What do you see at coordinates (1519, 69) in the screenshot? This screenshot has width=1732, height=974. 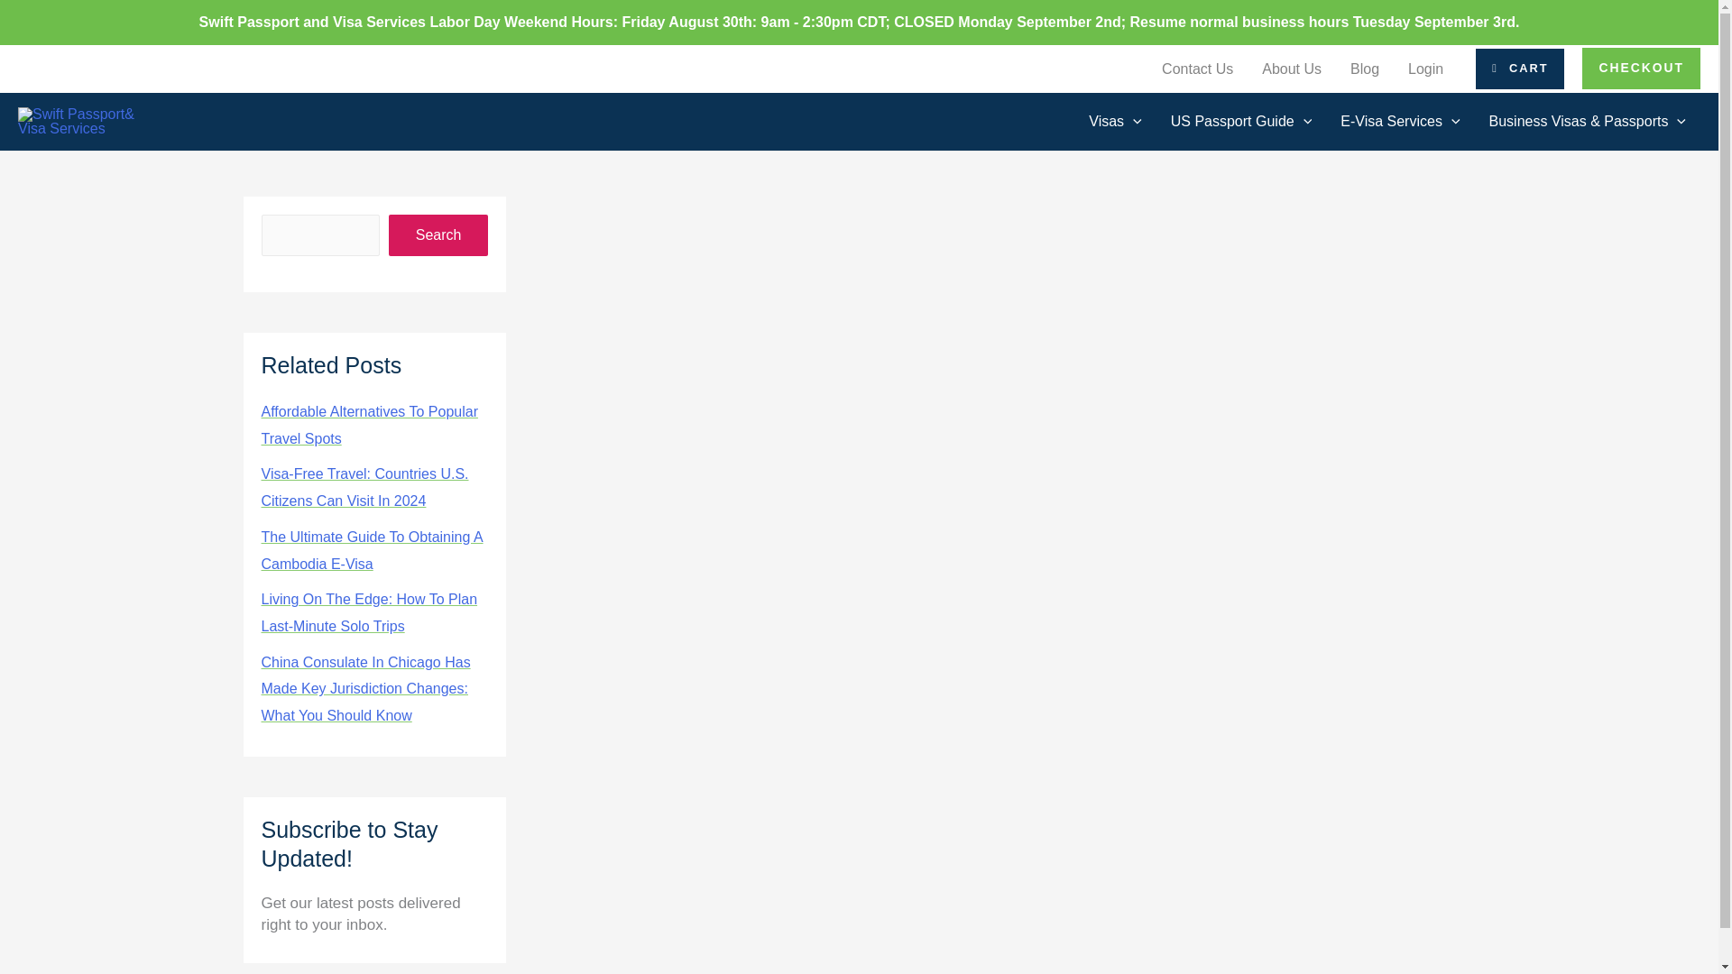 I see `CART` at bounding box center [1519, 69].